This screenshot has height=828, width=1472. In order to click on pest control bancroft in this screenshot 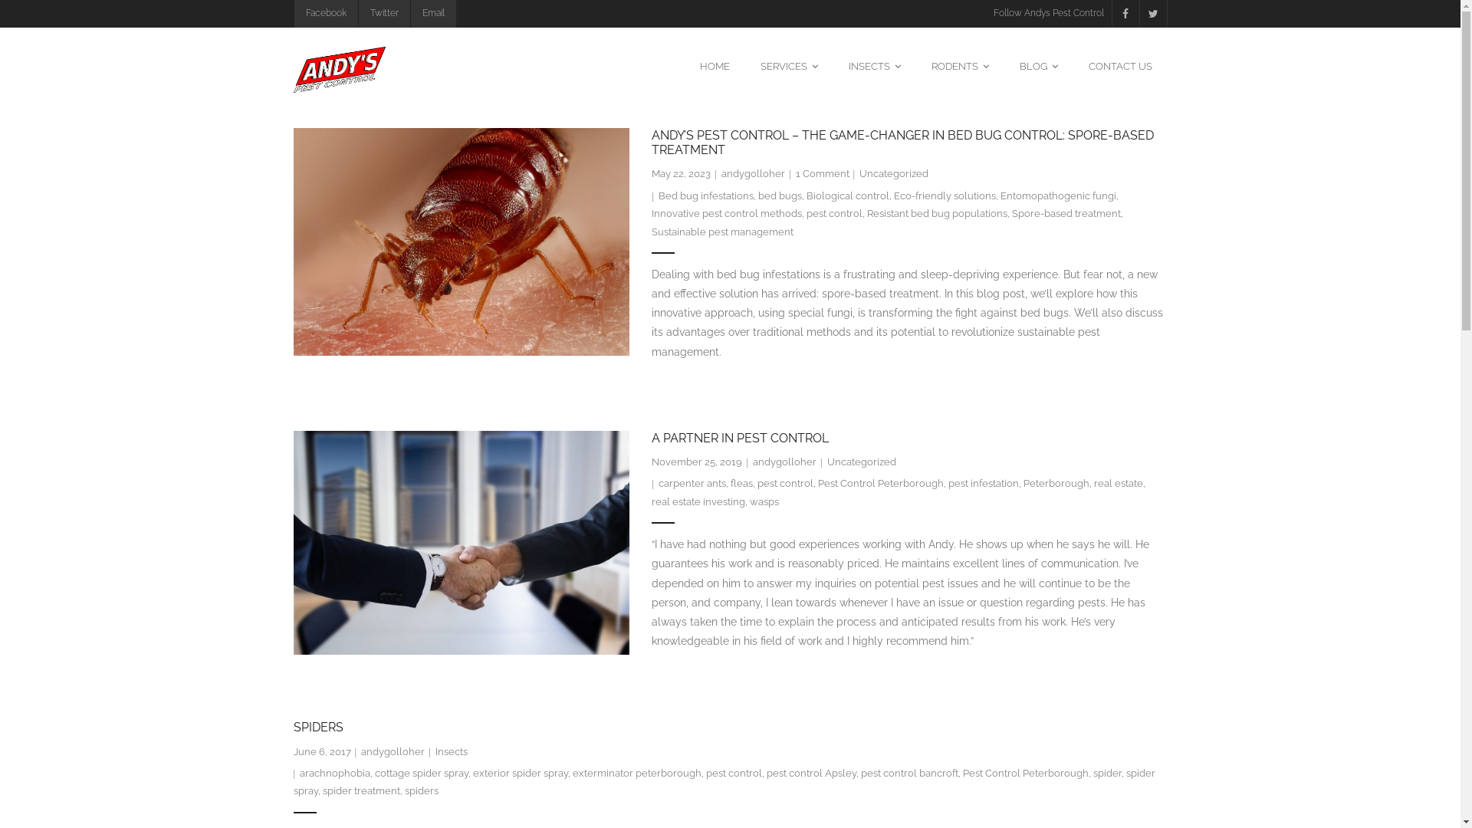, I will do `click(909, 773)`.